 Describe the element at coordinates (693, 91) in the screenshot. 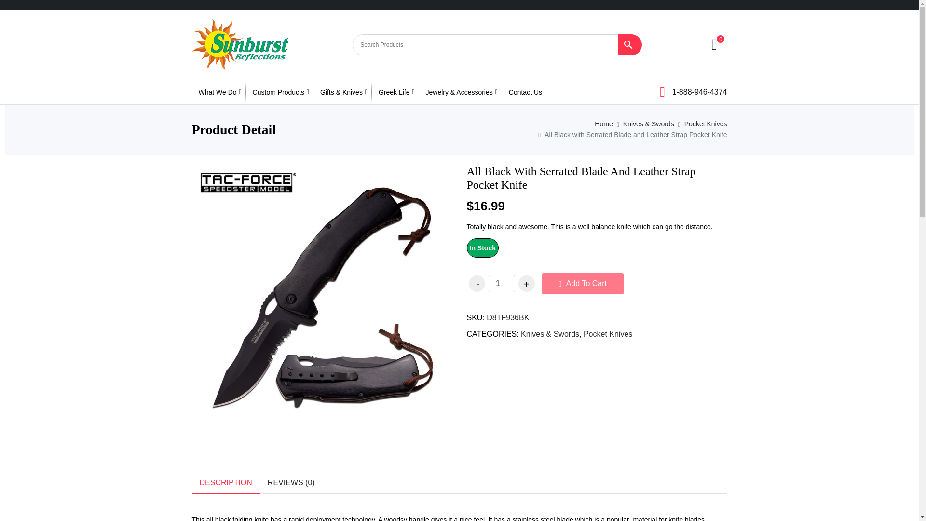

I see `1-888-946-4374` at that location.